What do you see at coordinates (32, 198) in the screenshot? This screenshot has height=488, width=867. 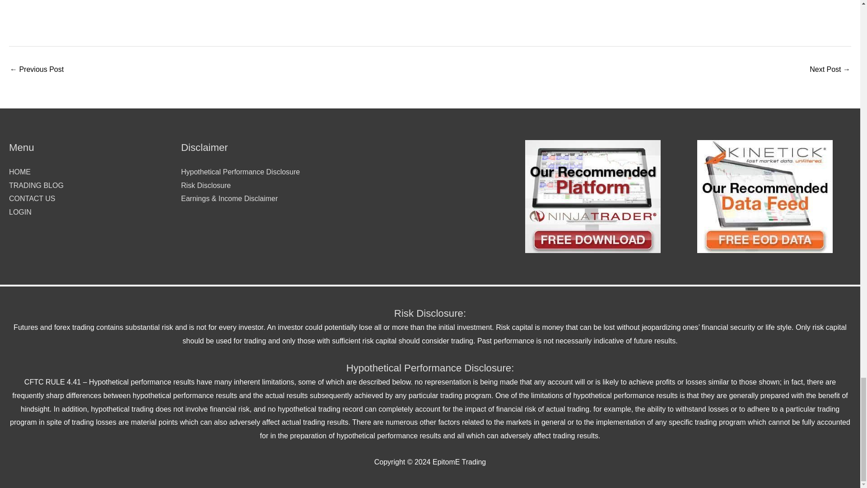 I see `CONTACT US` at bounding box center [32, 198].